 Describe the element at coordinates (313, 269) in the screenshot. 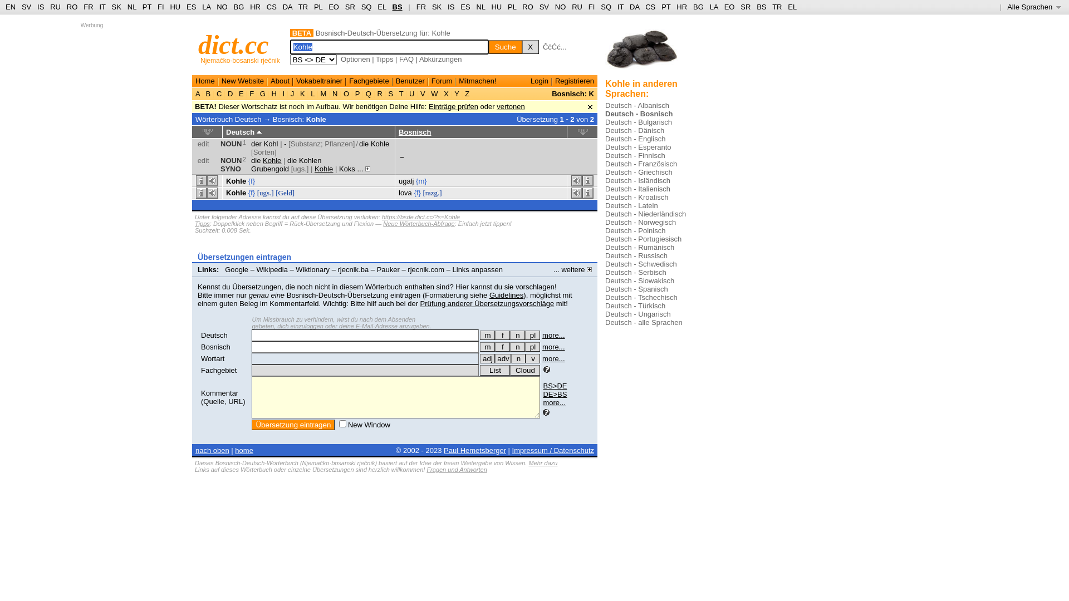

I see `Wiktionary` at that location.